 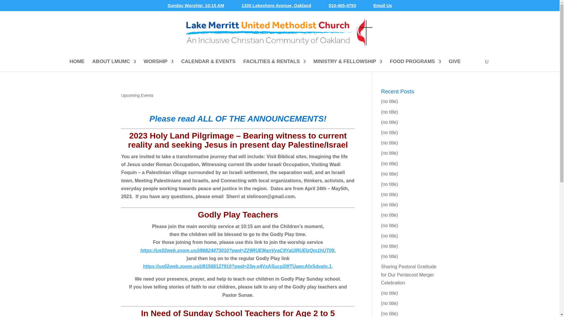 I want to click on GIVE, so click(x=454, y=65).